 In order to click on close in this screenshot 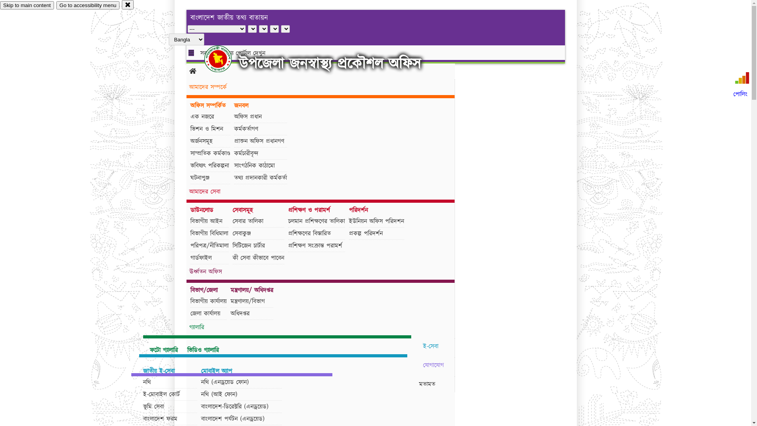, I will do `click(128, 5)`.